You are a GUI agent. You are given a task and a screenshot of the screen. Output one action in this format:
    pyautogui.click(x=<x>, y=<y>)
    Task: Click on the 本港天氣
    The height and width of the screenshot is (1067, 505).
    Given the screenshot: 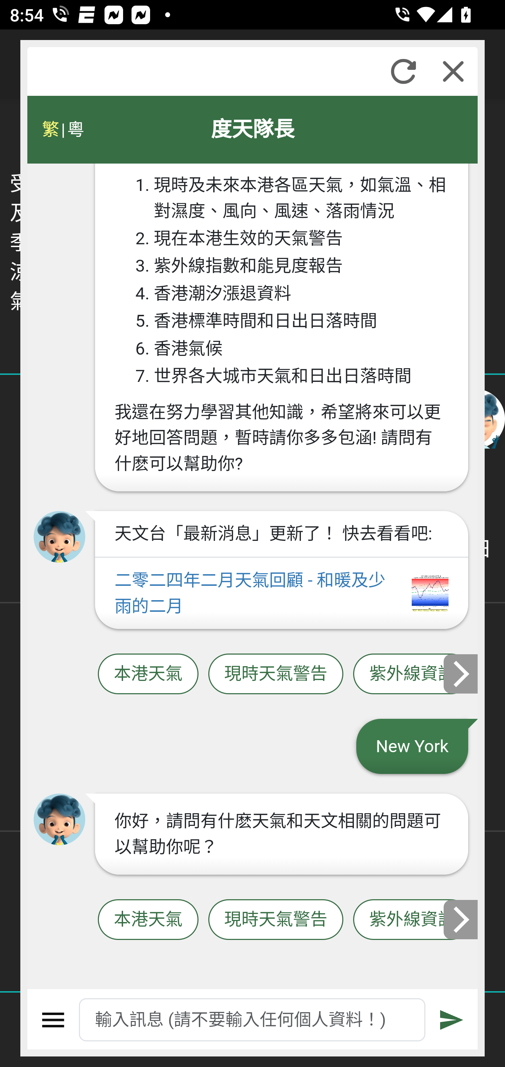 What is the action you would take?
    pyautogui.click(x=148, y=674)
    